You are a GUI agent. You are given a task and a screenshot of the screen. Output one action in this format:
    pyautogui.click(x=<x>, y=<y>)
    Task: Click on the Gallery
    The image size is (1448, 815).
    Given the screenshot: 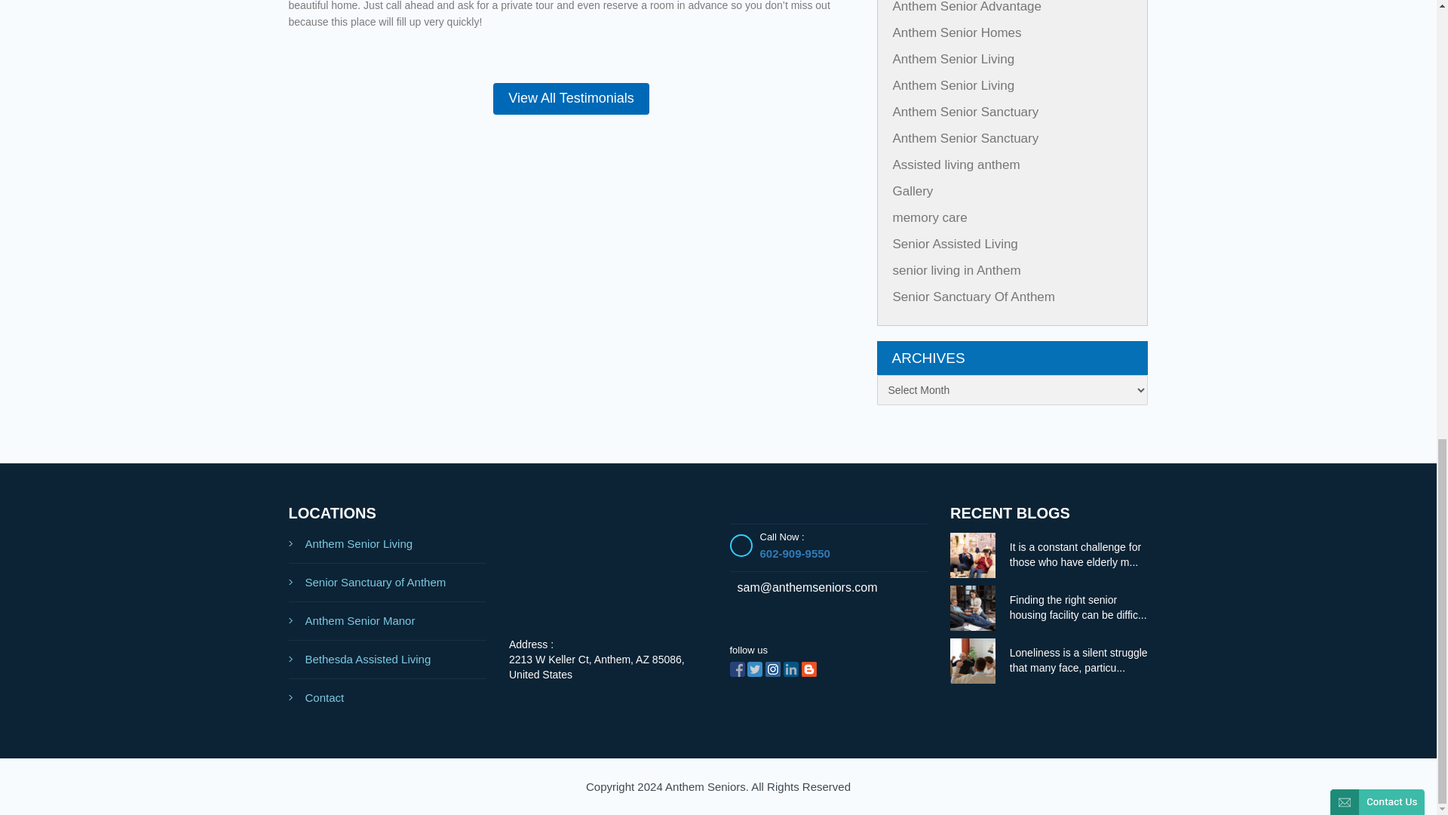 What is the action you would take?
    pyautogui.click(x=913, y=192)
    